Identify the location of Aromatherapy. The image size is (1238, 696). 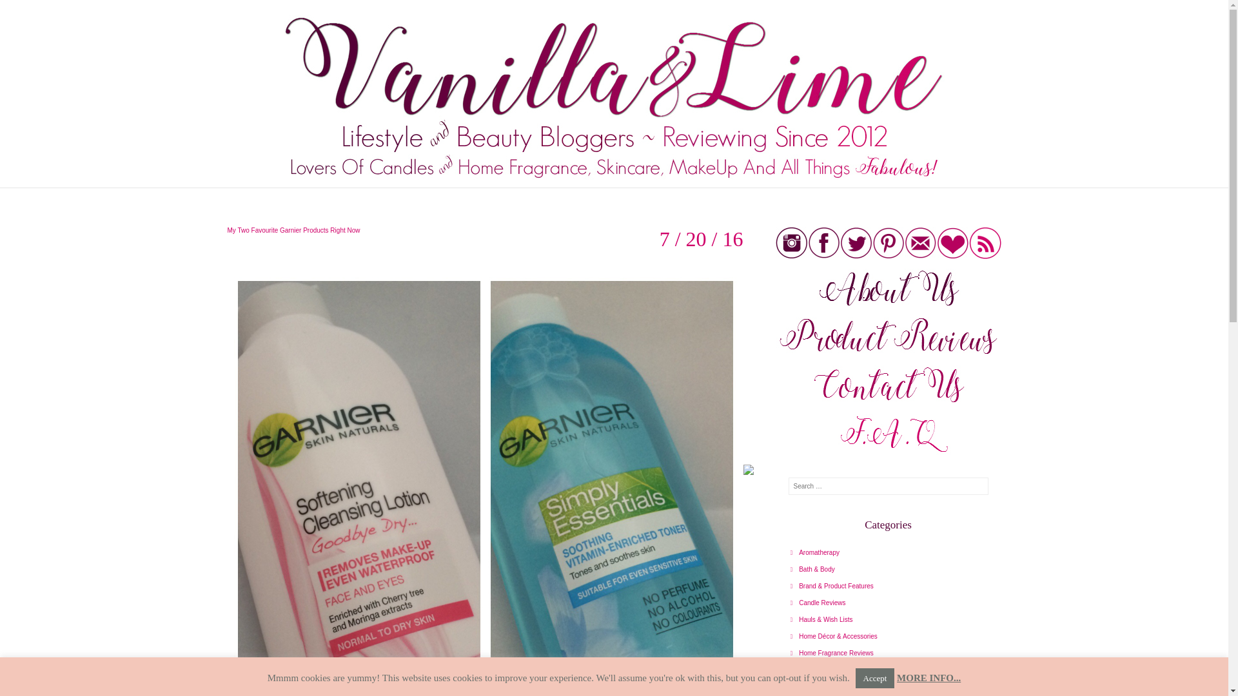
(815, 552).